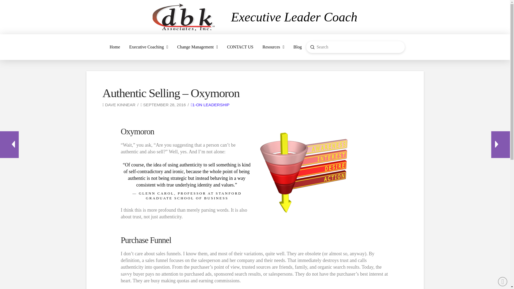 The height and width of the screenshot is (289, 514). What do you see at coordinates (312, 47) in the screenshot?
I see `Submit` at bounding box center [312, 47].